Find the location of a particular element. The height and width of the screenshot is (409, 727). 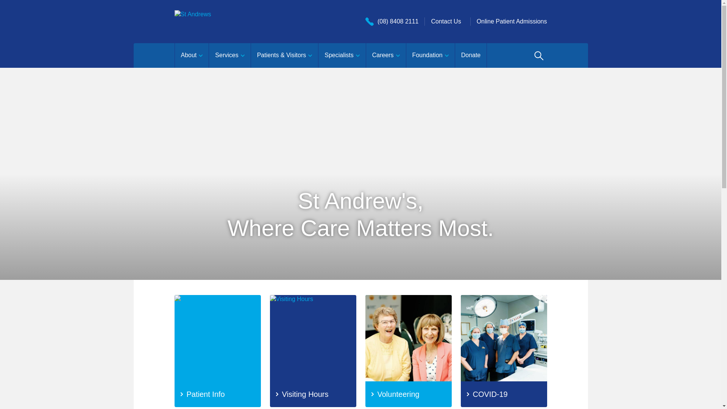

Careers is located at coordinates (386, 55).